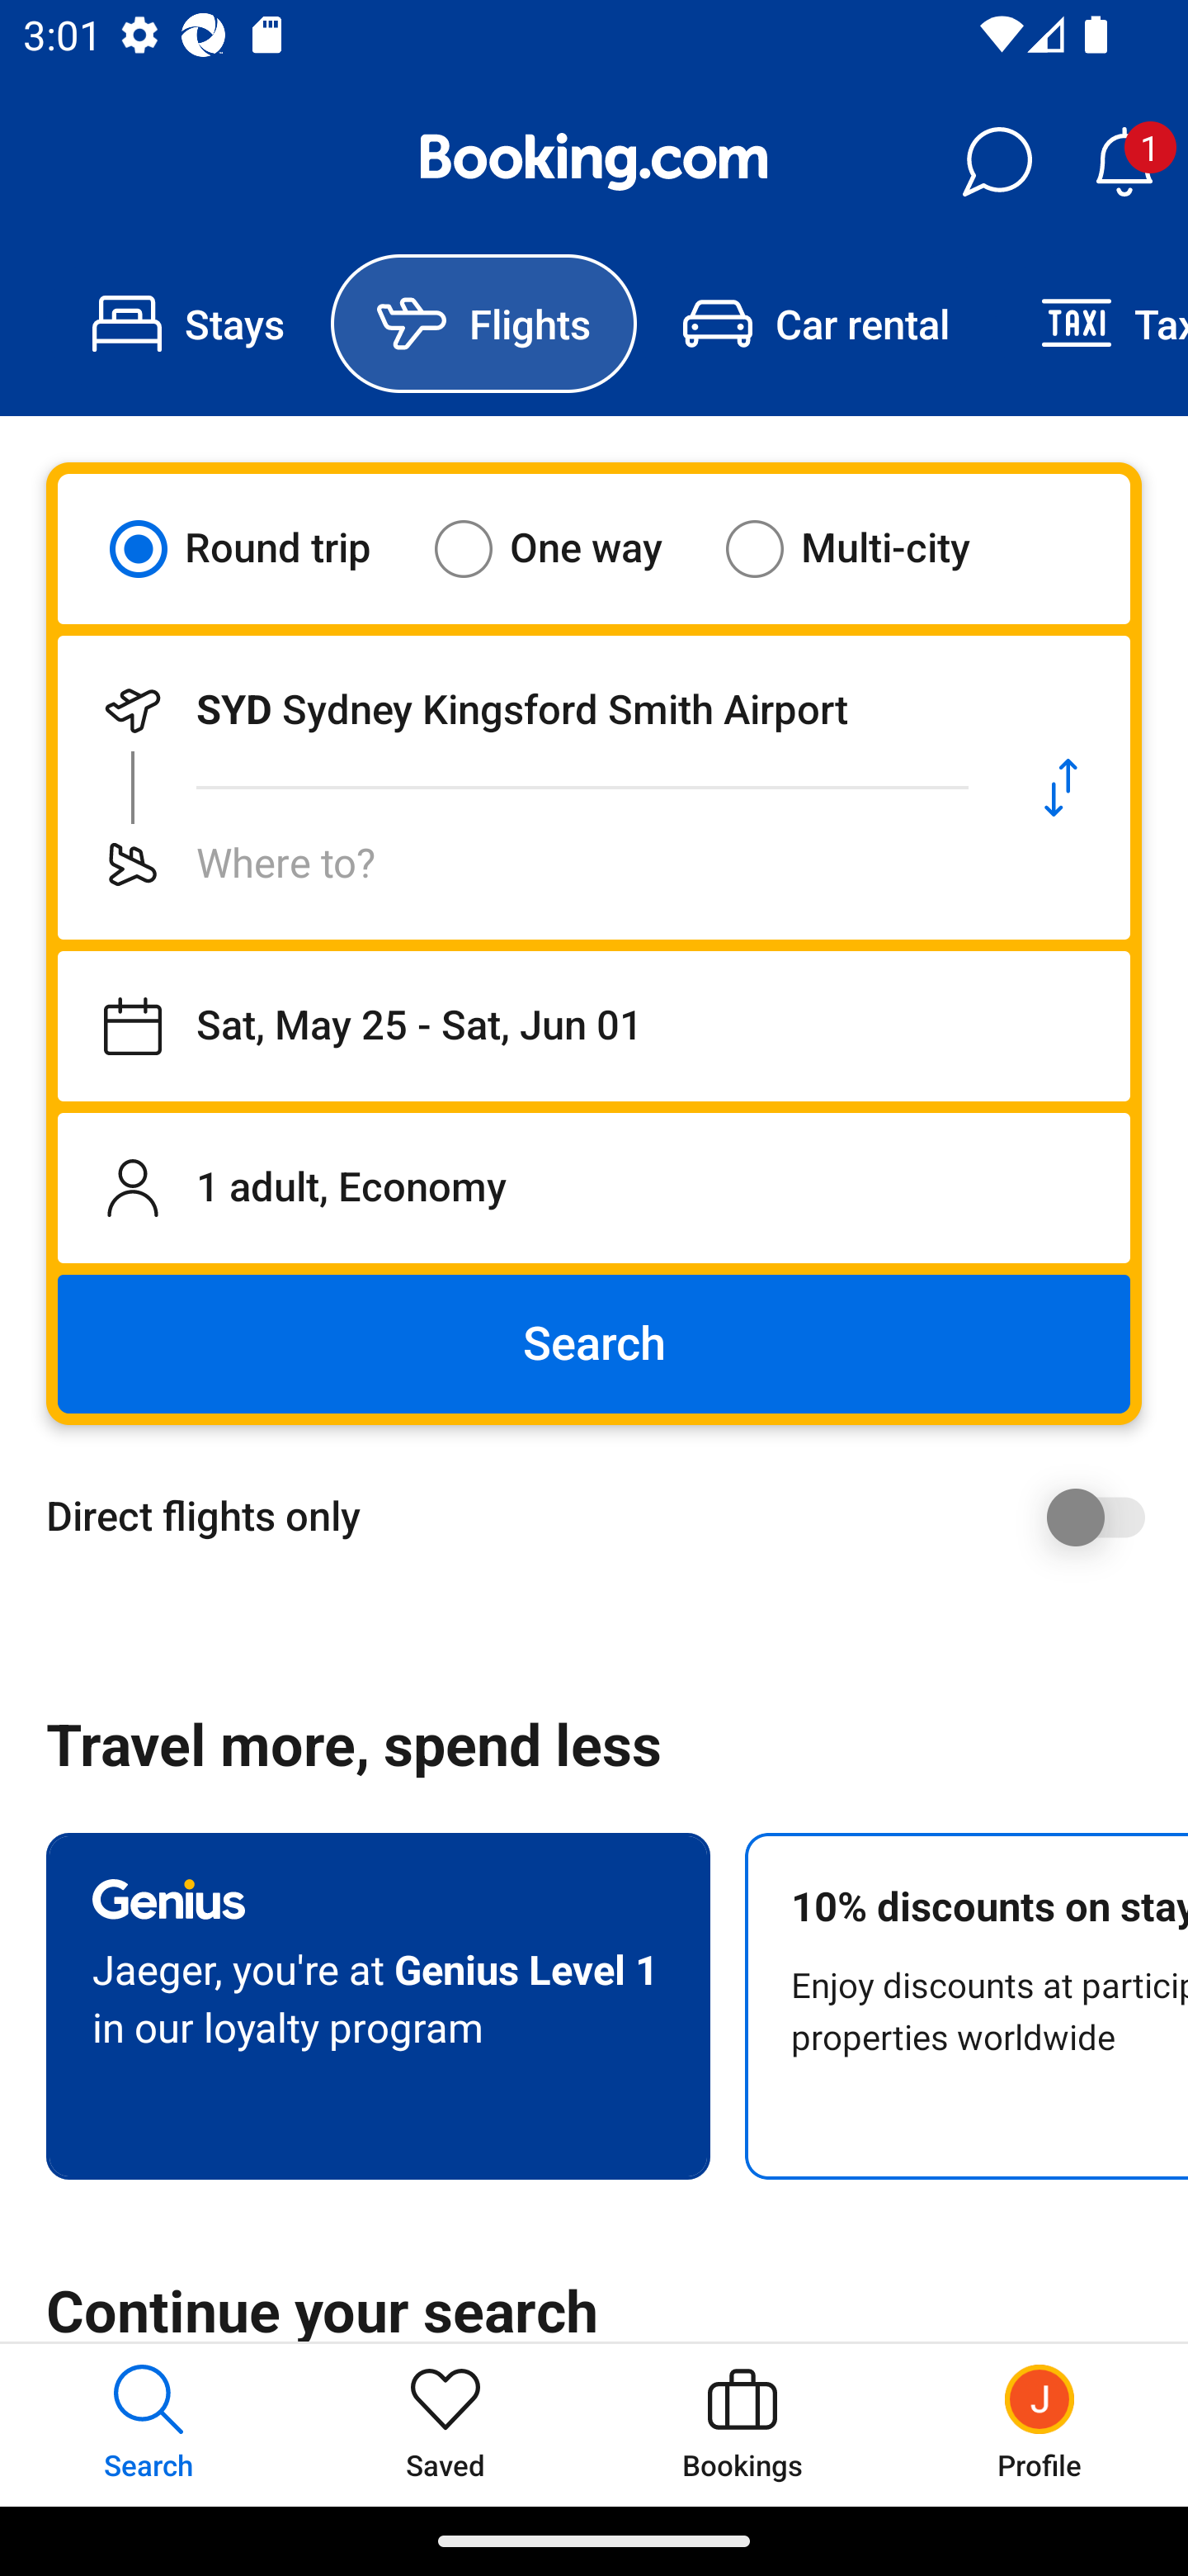  Describe the element at coordinates (742, 2424) in the screenshot. I see `Bookings` at that location.